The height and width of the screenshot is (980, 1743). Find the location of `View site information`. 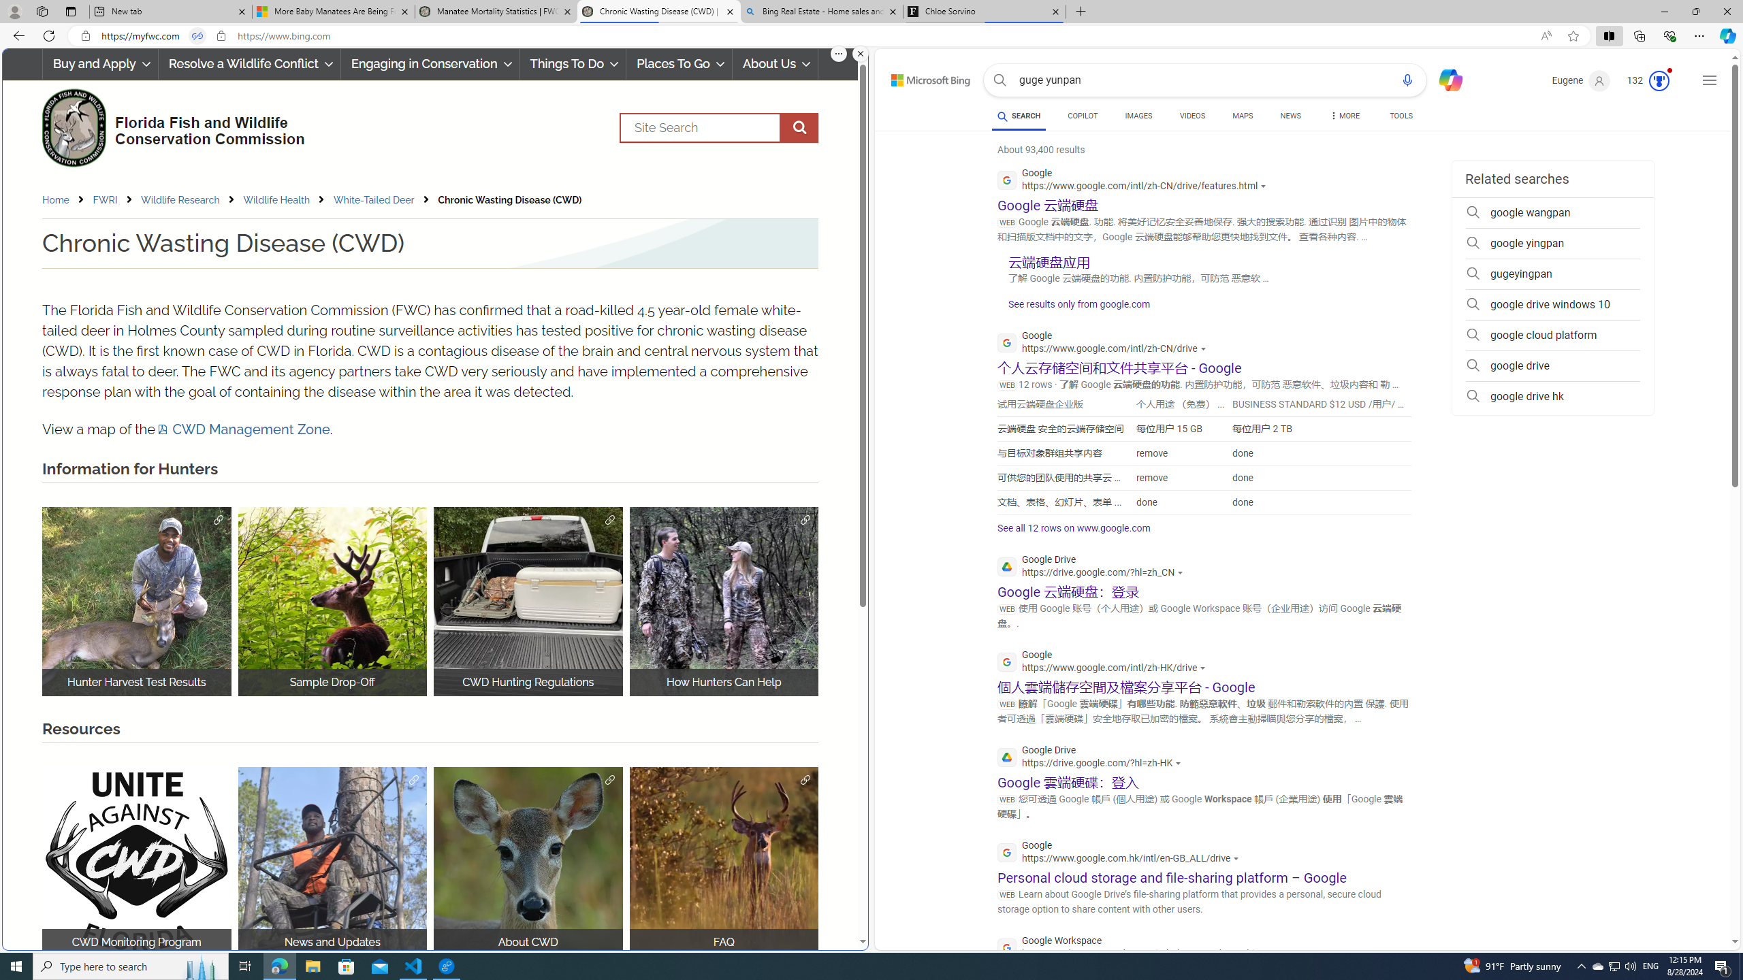

View site information is located at coordinates (221, 36).